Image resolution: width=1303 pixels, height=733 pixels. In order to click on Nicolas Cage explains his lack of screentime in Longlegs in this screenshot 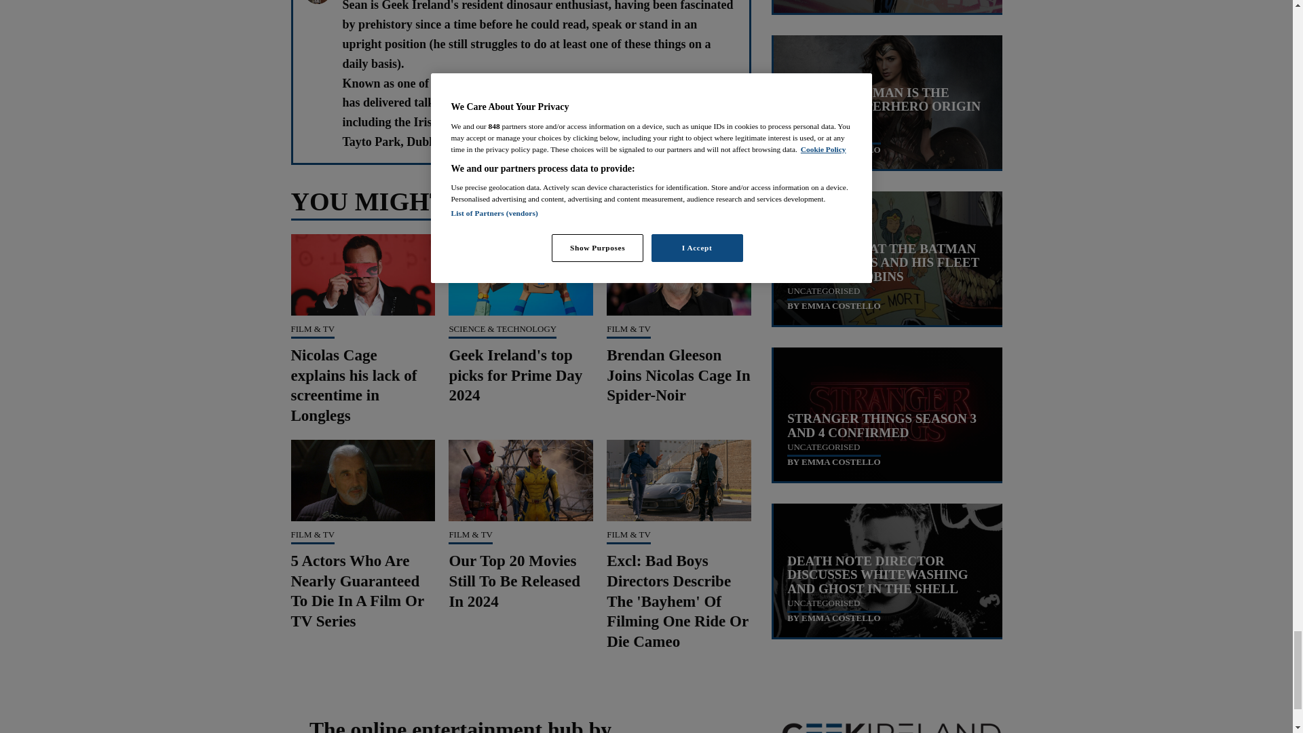, I will do `click(354, 386)`.